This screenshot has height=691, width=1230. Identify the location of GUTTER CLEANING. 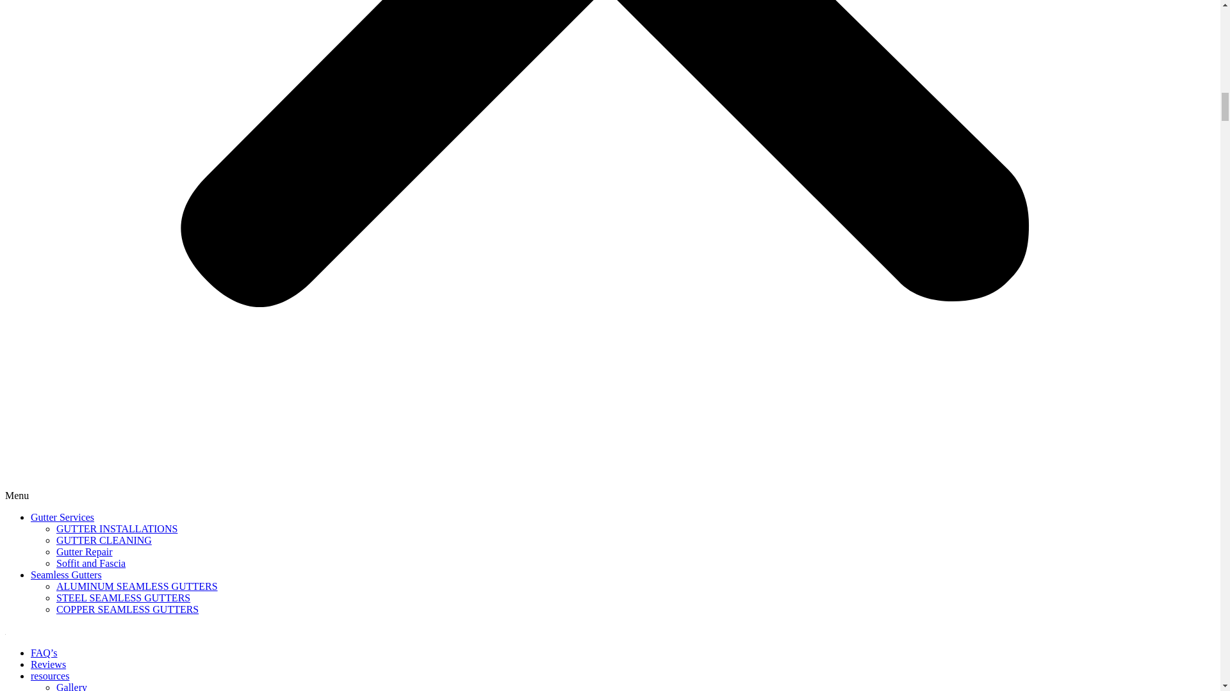
(104, 540).